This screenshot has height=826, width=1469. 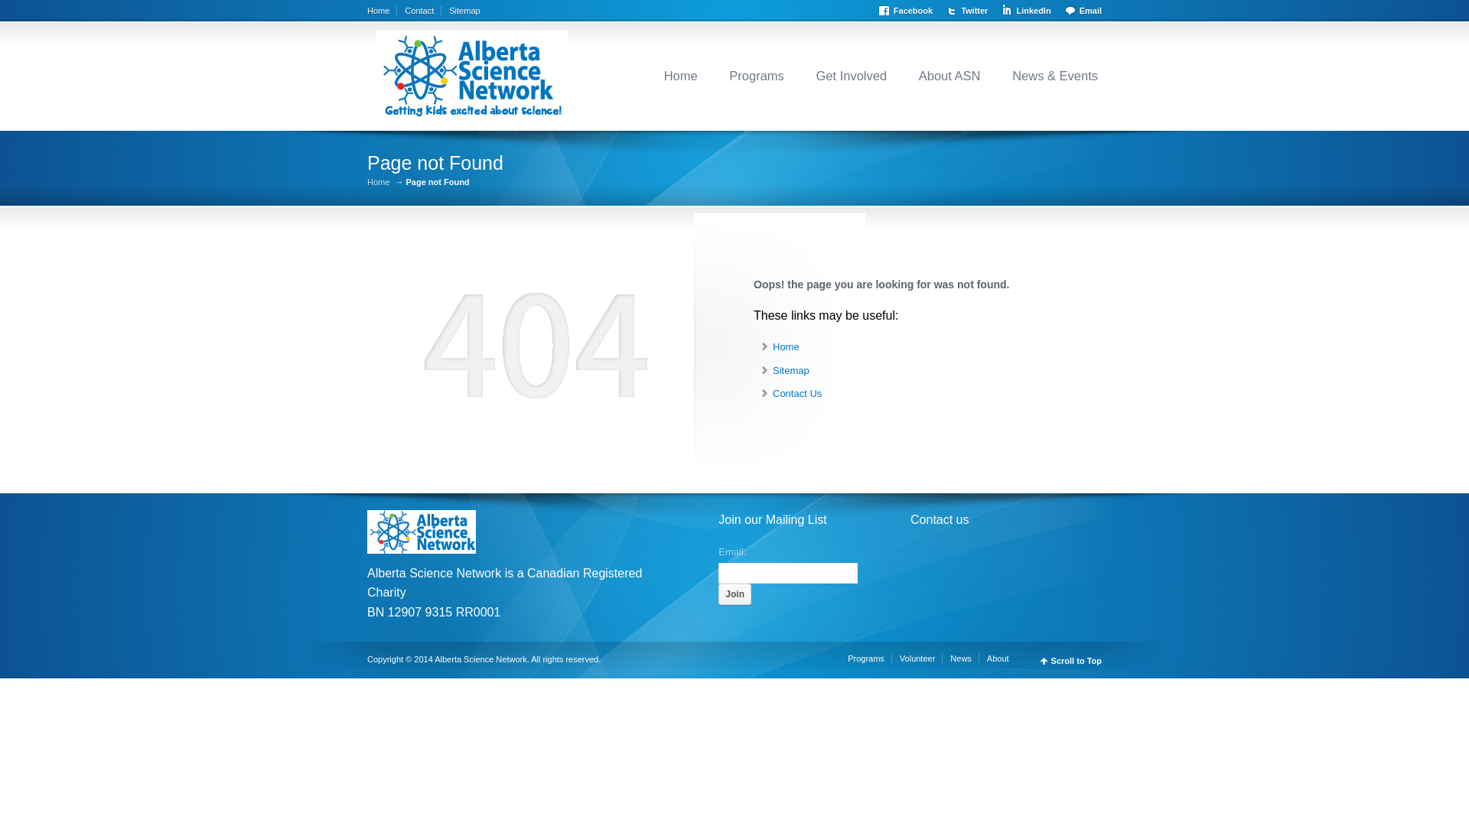 I want to click on Sitemap, so click(x=464, y=11).